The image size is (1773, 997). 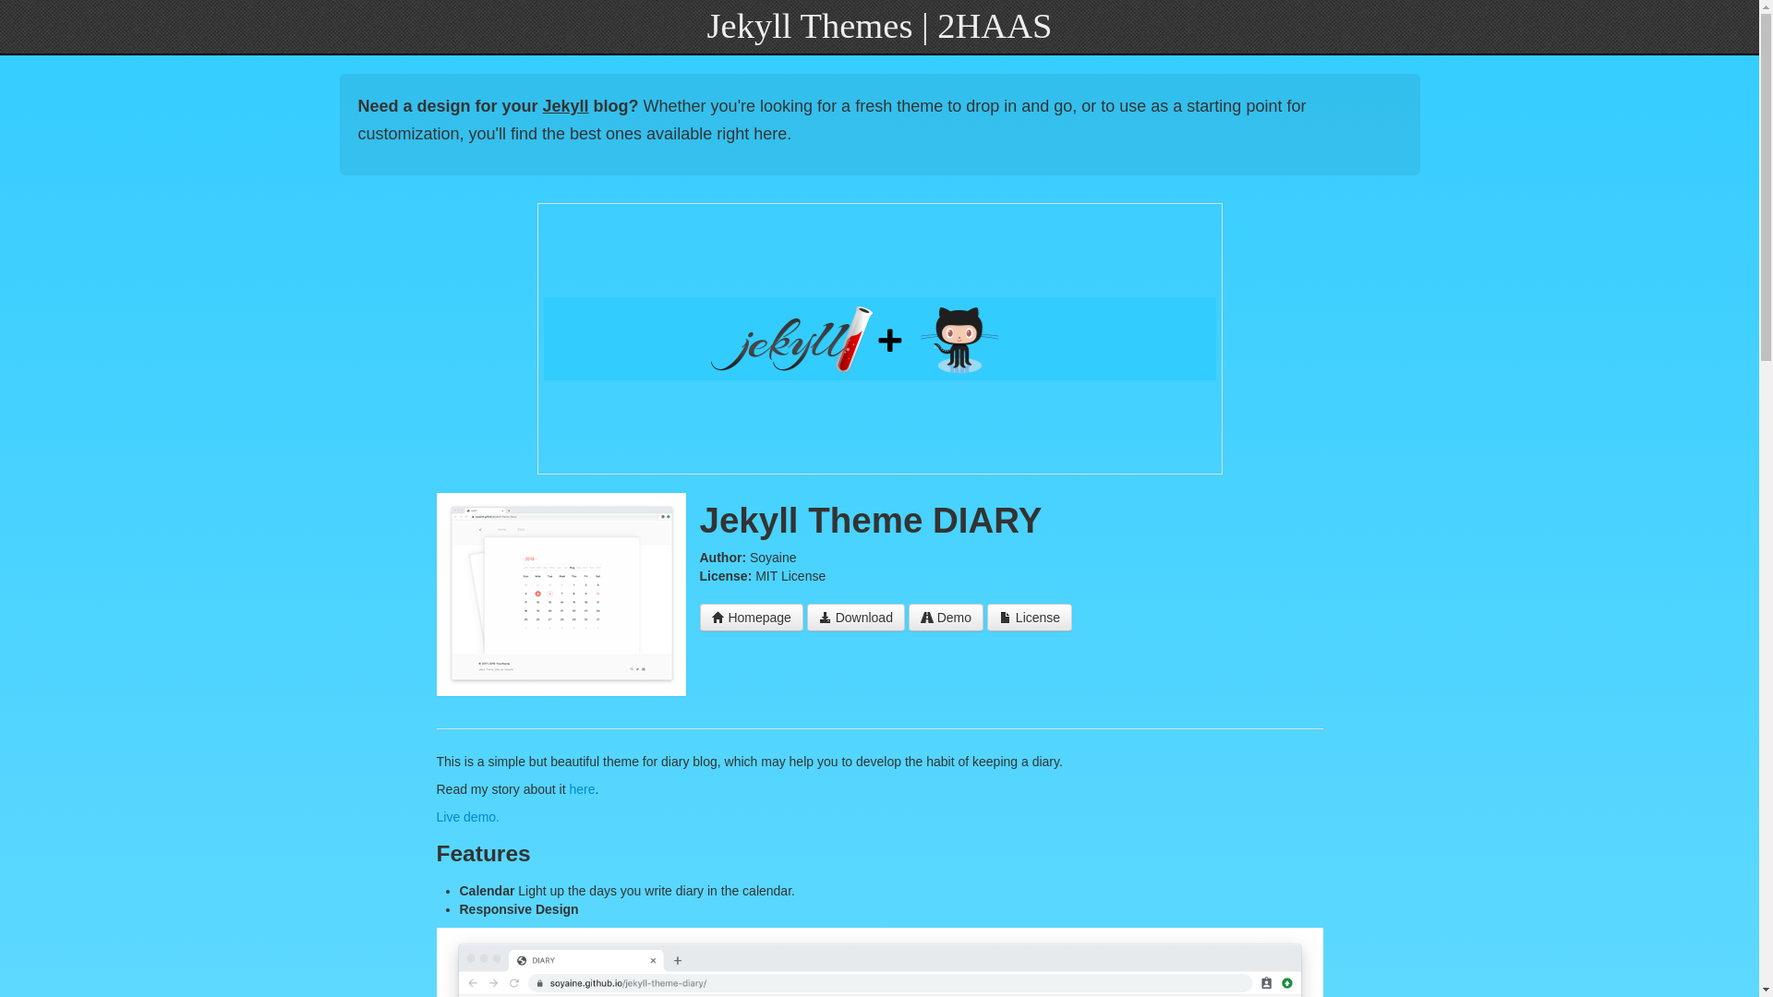 I want to click on here, so click(x=582, y=788).